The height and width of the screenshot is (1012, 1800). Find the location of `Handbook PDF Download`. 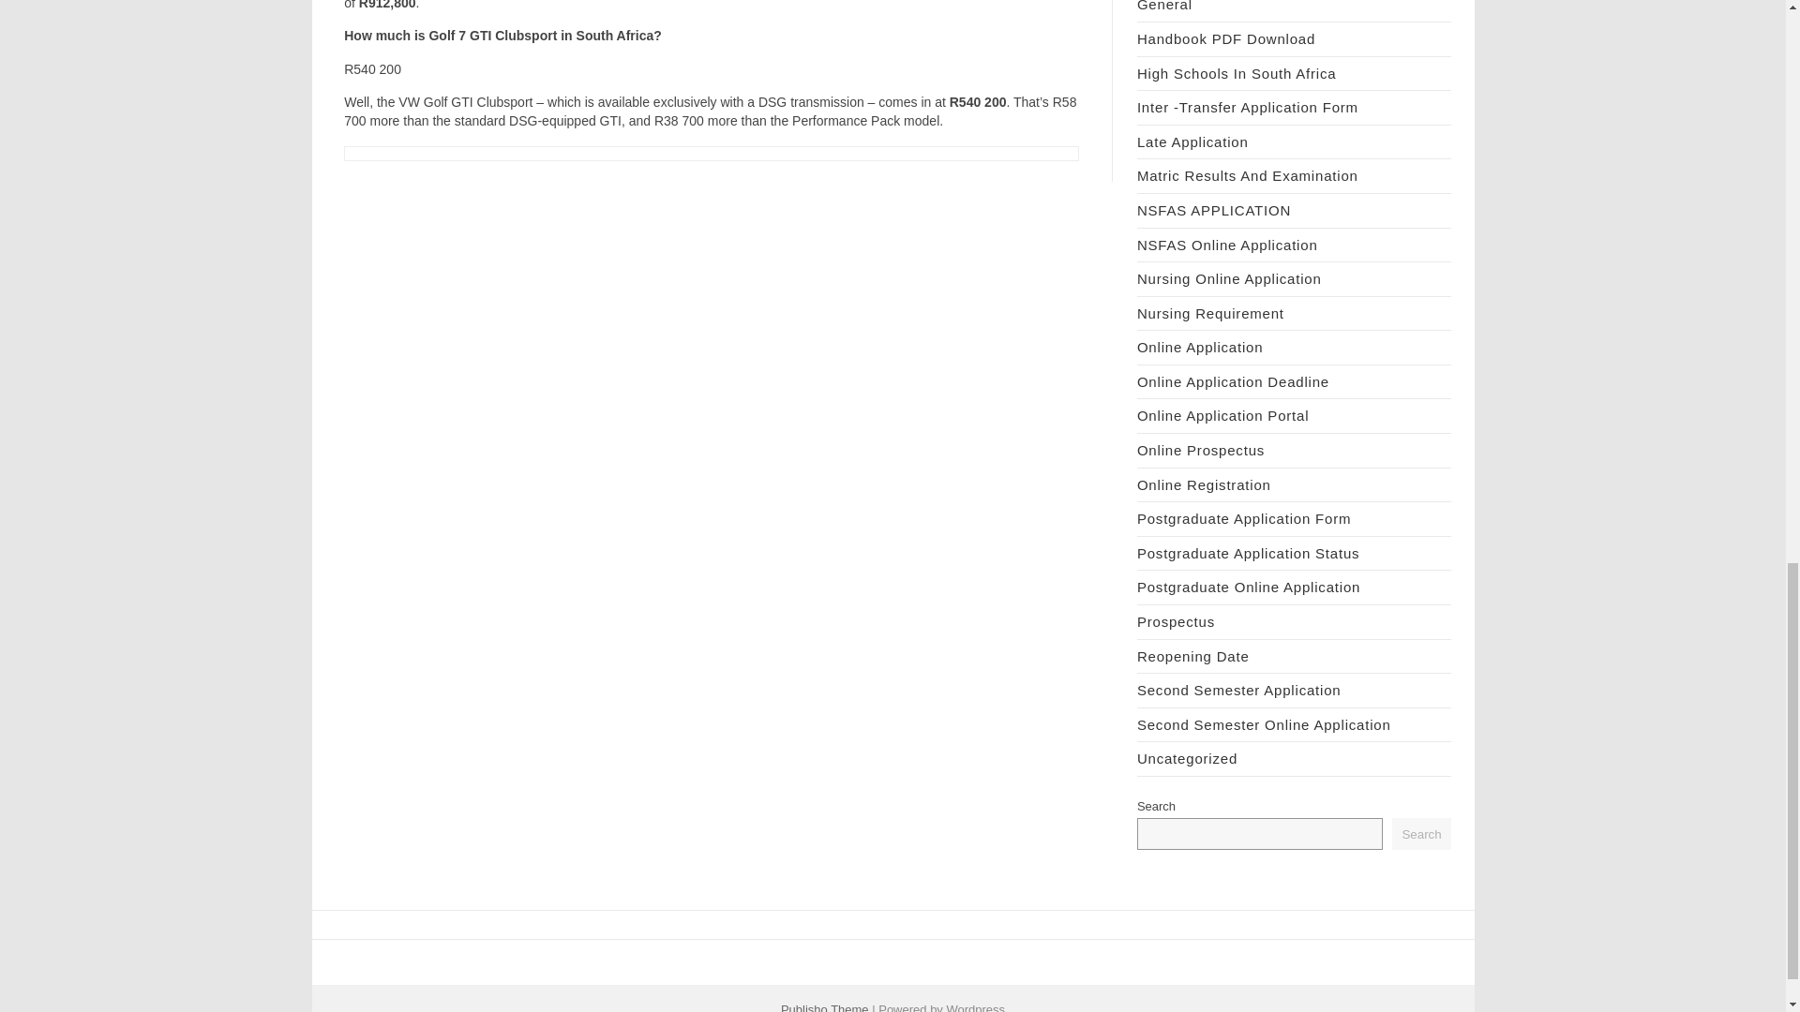

Handbook PDF Download is located at coordinates (1226, 38).